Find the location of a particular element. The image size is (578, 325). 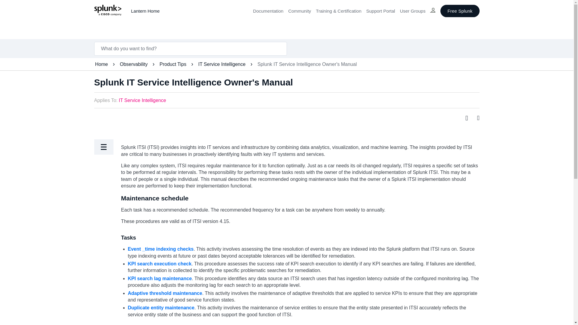

IT Service Intelligence is located at coordinates (222, 64).